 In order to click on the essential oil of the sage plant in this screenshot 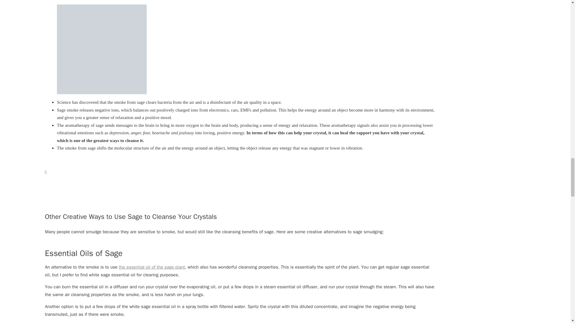, I will do `click(152, 267)`.